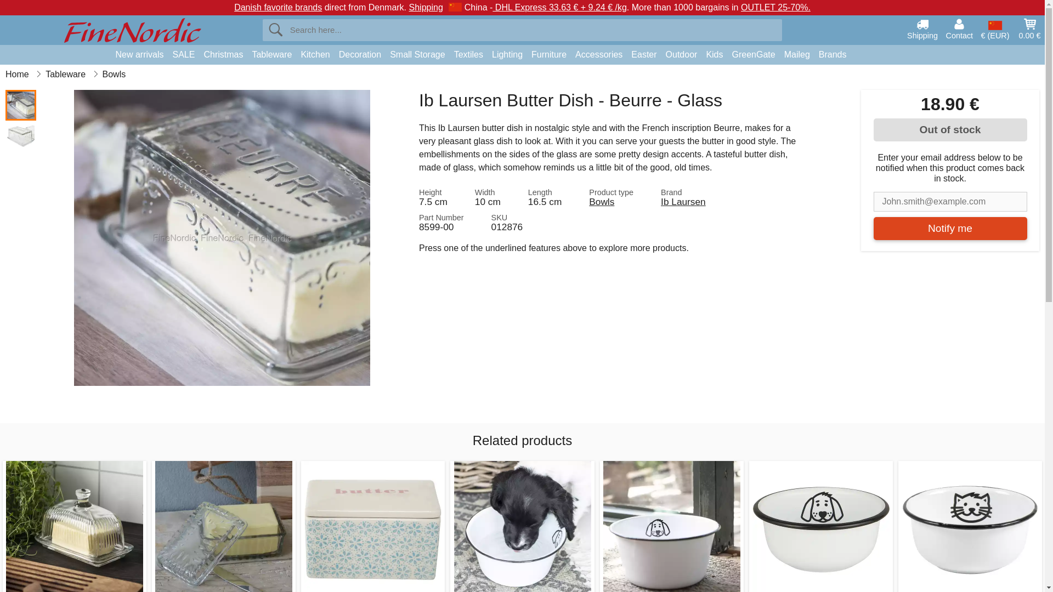  I want to click on Contact, so click(959, 29).